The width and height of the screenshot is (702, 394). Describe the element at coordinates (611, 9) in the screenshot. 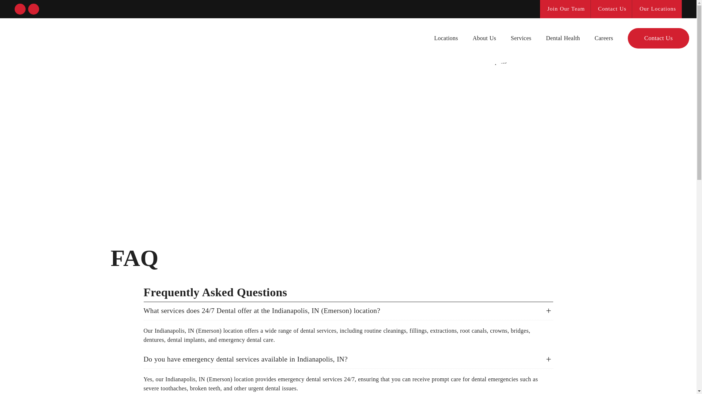

I see `Contact Us` at that location.